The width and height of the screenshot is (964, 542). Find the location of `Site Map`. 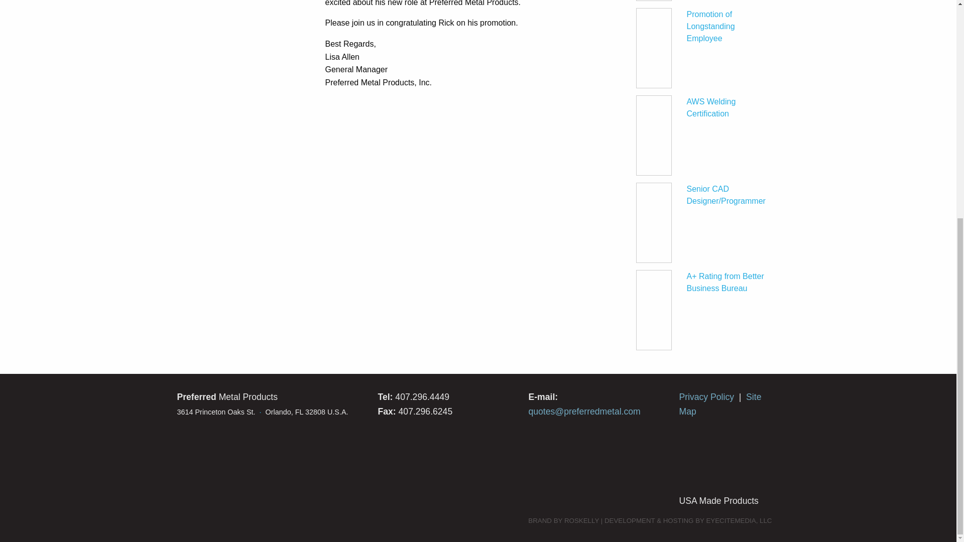

Site Map is located at coordinates (720, 403).